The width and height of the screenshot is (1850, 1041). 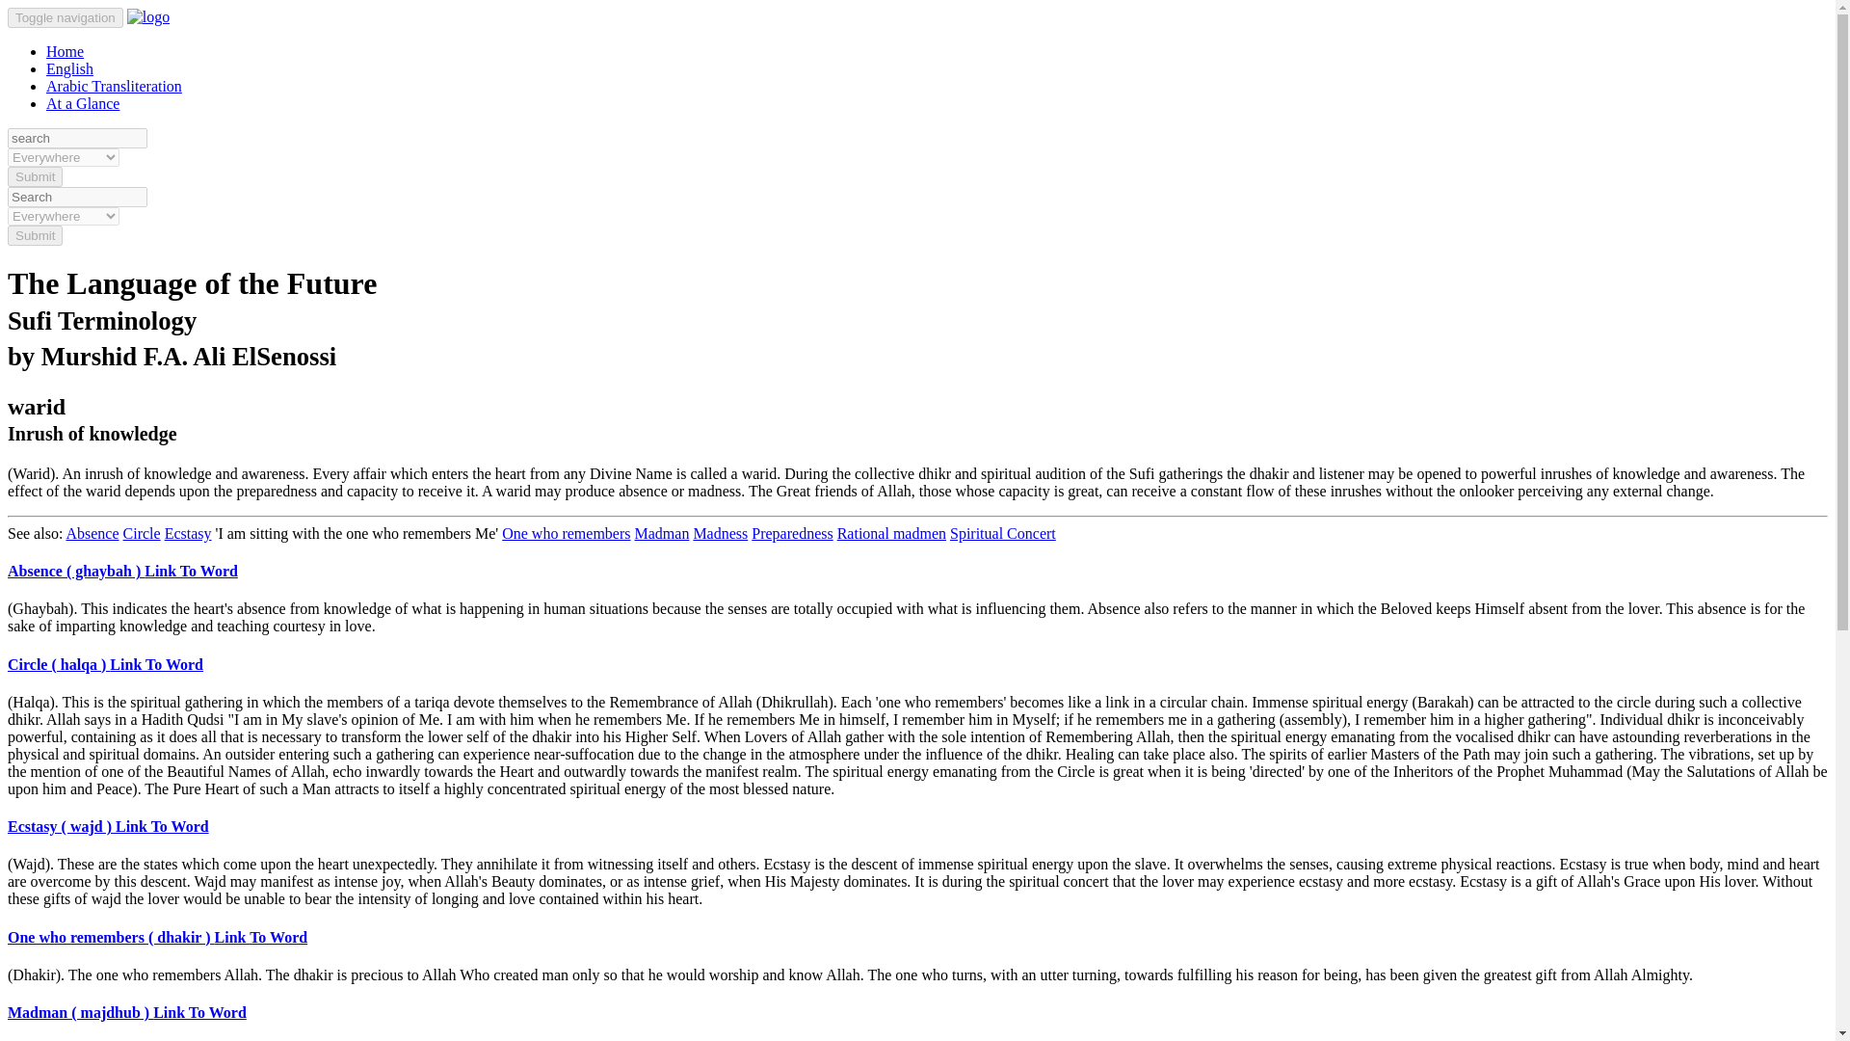 I want to click on Rational madmen, so click(x=891, y=533).